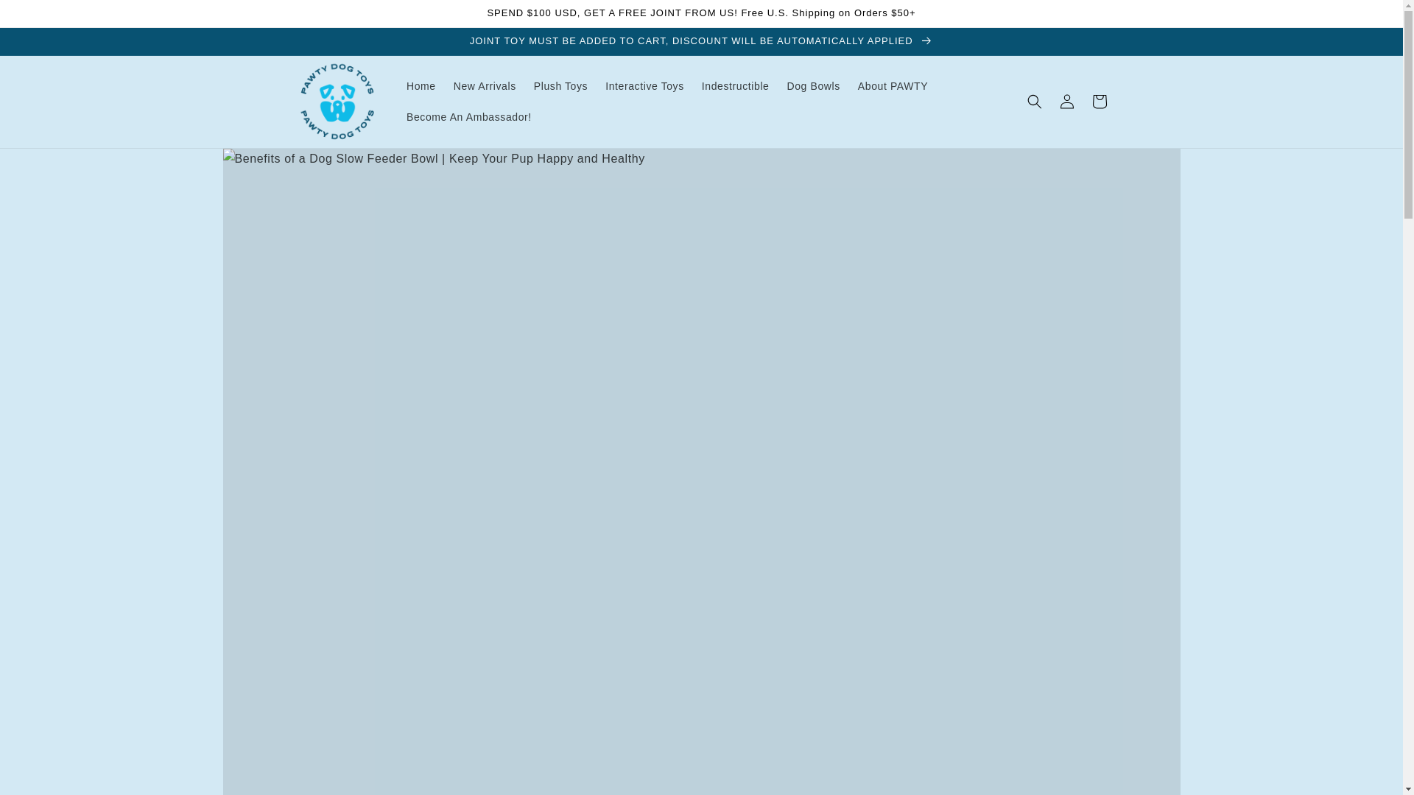 The width and height of the screenshot is (1414, 795). I want to click on Indestructible, so click(735, 86).